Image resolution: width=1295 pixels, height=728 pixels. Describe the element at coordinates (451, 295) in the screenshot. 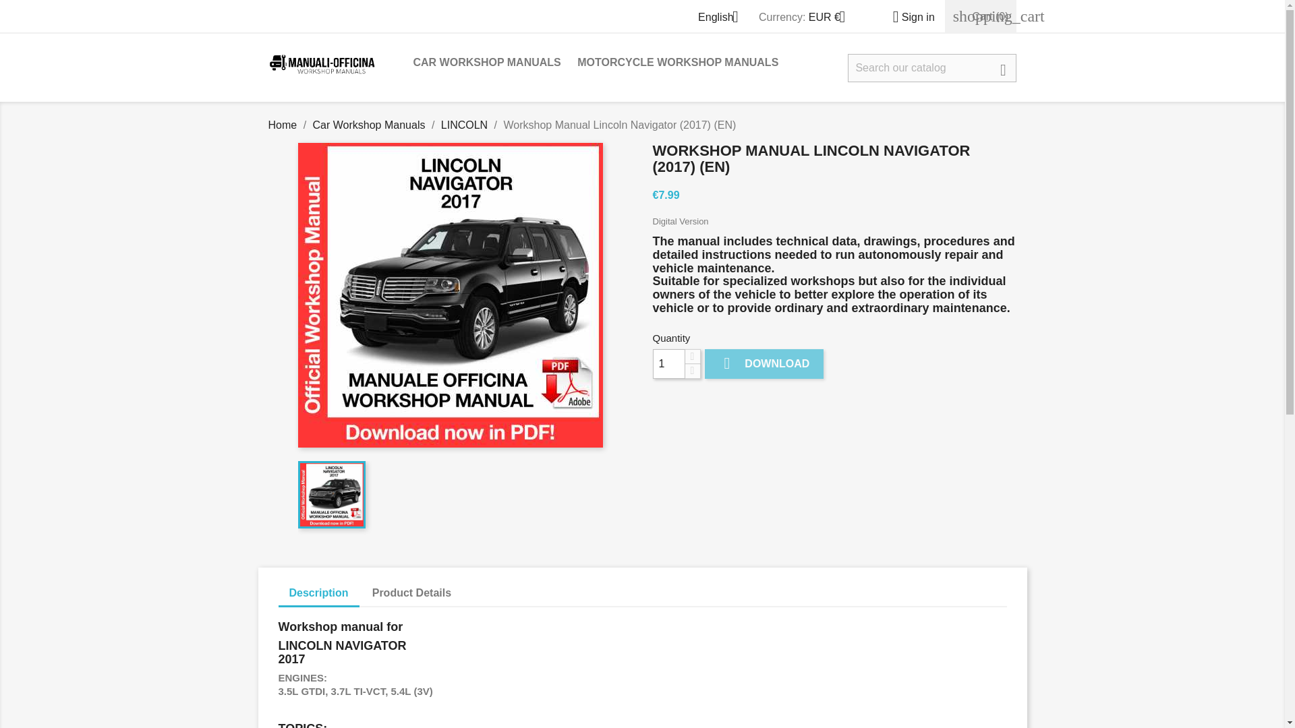

I see `Workshop Manual Lincoln Navigator` at that location.